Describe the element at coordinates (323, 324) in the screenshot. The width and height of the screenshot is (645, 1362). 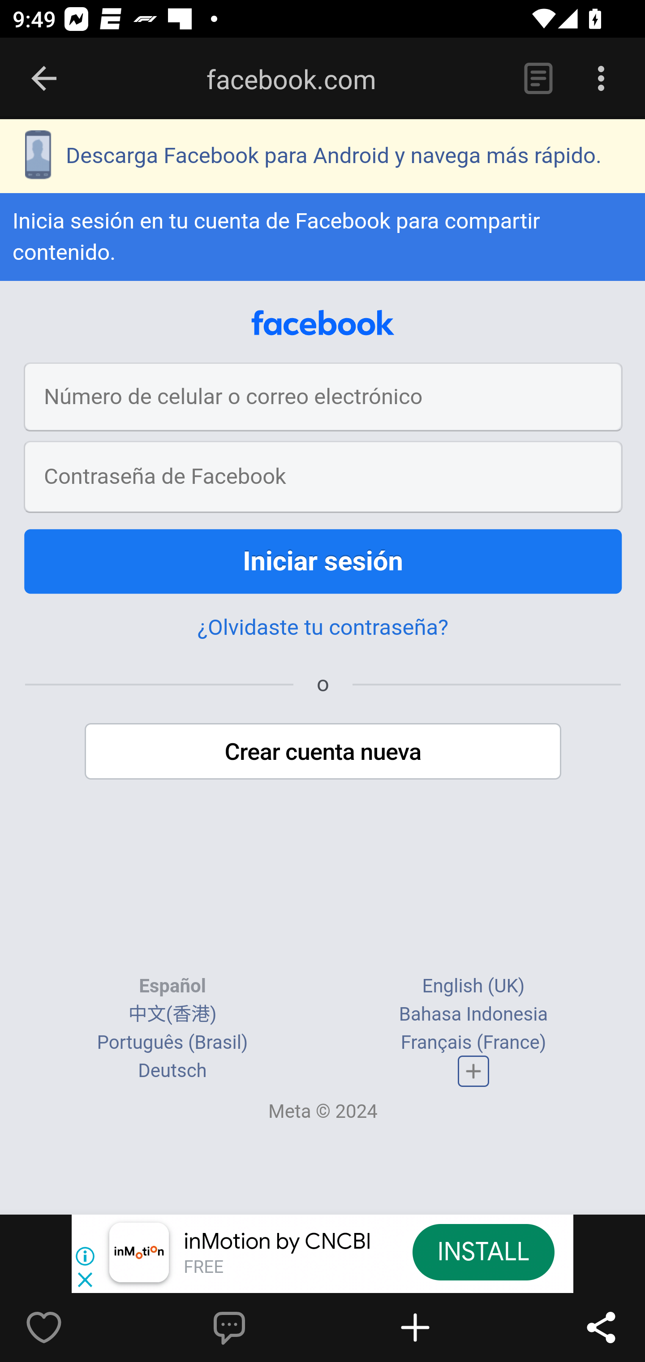
I see `facebook` at that location.